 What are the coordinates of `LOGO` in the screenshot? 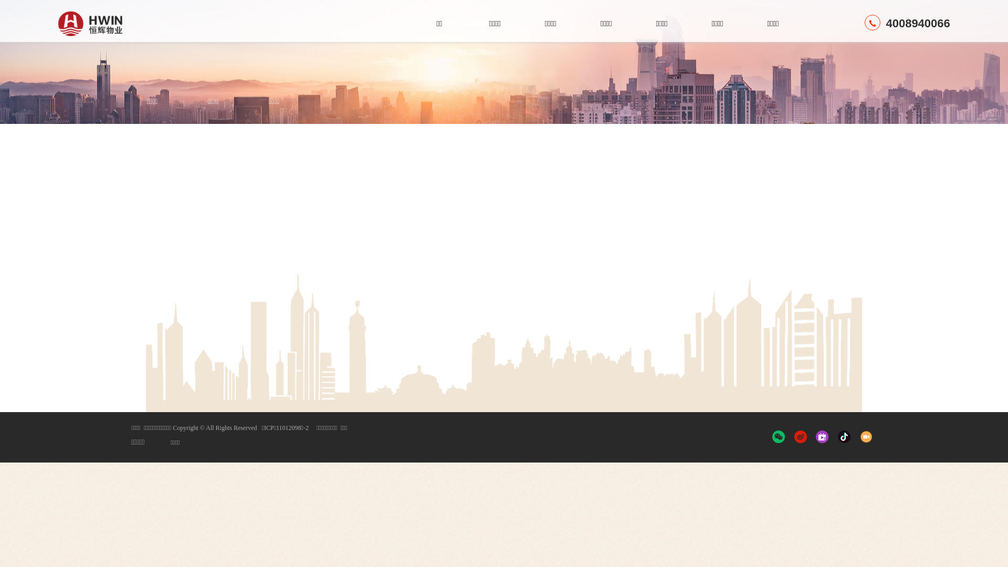 It's located at (113, 24).